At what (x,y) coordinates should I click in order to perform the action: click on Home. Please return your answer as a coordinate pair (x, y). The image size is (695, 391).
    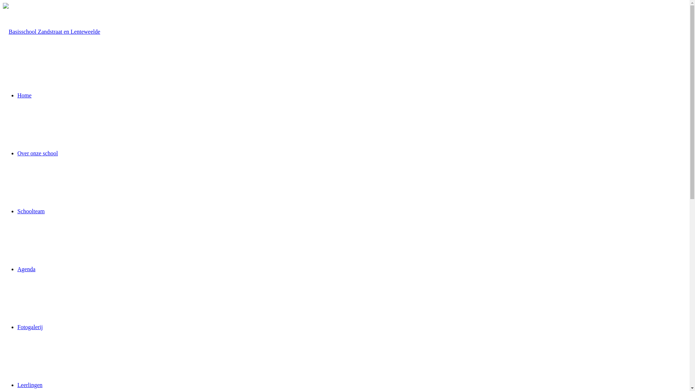
    Looking at the image, I should click on (25, 96).